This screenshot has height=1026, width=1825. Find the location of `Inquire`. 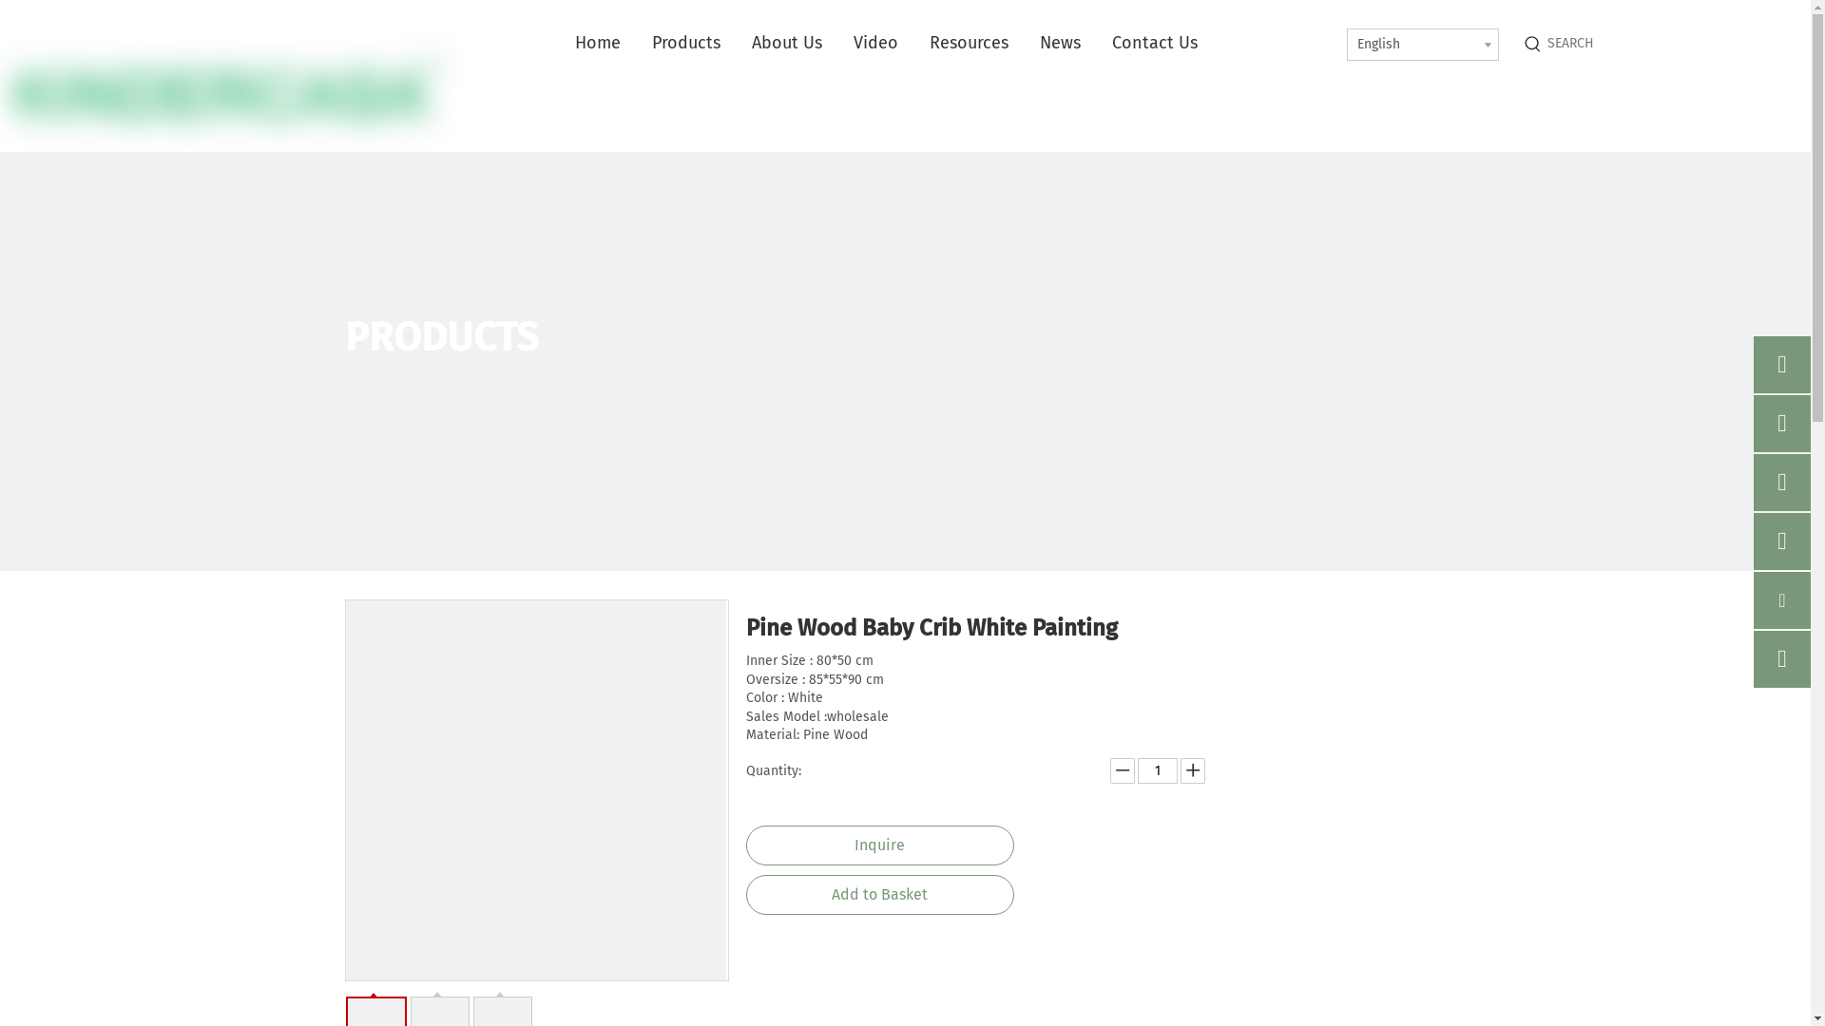

Inquire is located at coordinates (879, 845).